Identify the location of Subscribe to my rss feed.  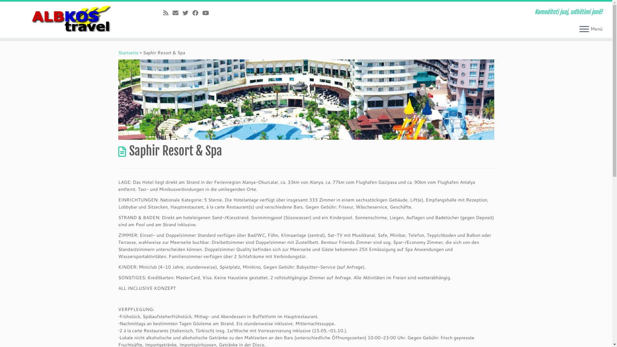
(168, 13).